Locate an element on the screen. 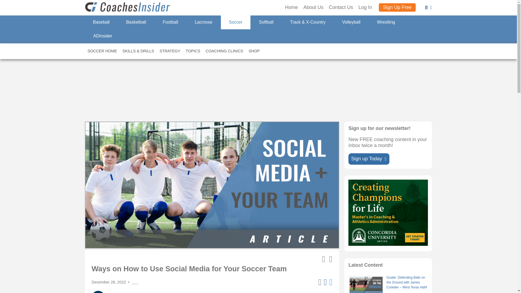 The width and height of the screenshot is (521, 293). Softball is located at coordinates (266, 22).